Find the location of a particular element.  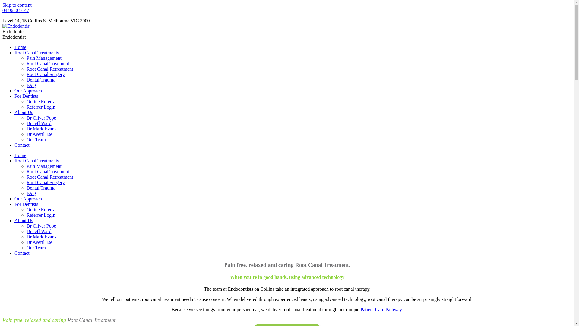

For Dentists is located at coordinates (27, 204).